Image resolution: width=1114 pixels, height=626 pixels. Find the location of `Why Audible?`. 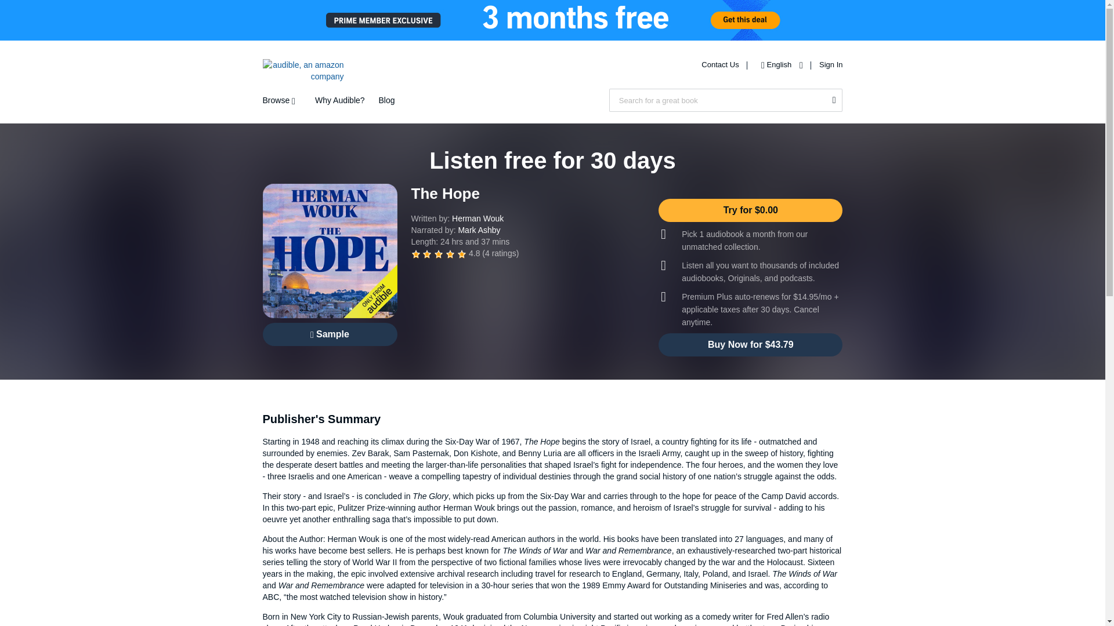

Why Audible? is located at coordinates (340, 100).